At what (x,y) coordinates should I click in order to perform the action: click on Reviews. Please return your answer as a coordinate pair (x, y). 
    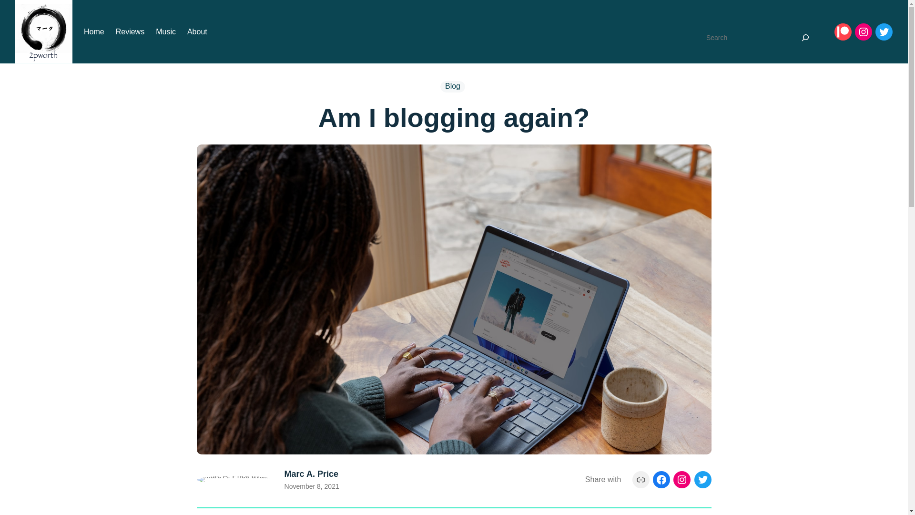
    Looking at the image, I should click on (130, 32).